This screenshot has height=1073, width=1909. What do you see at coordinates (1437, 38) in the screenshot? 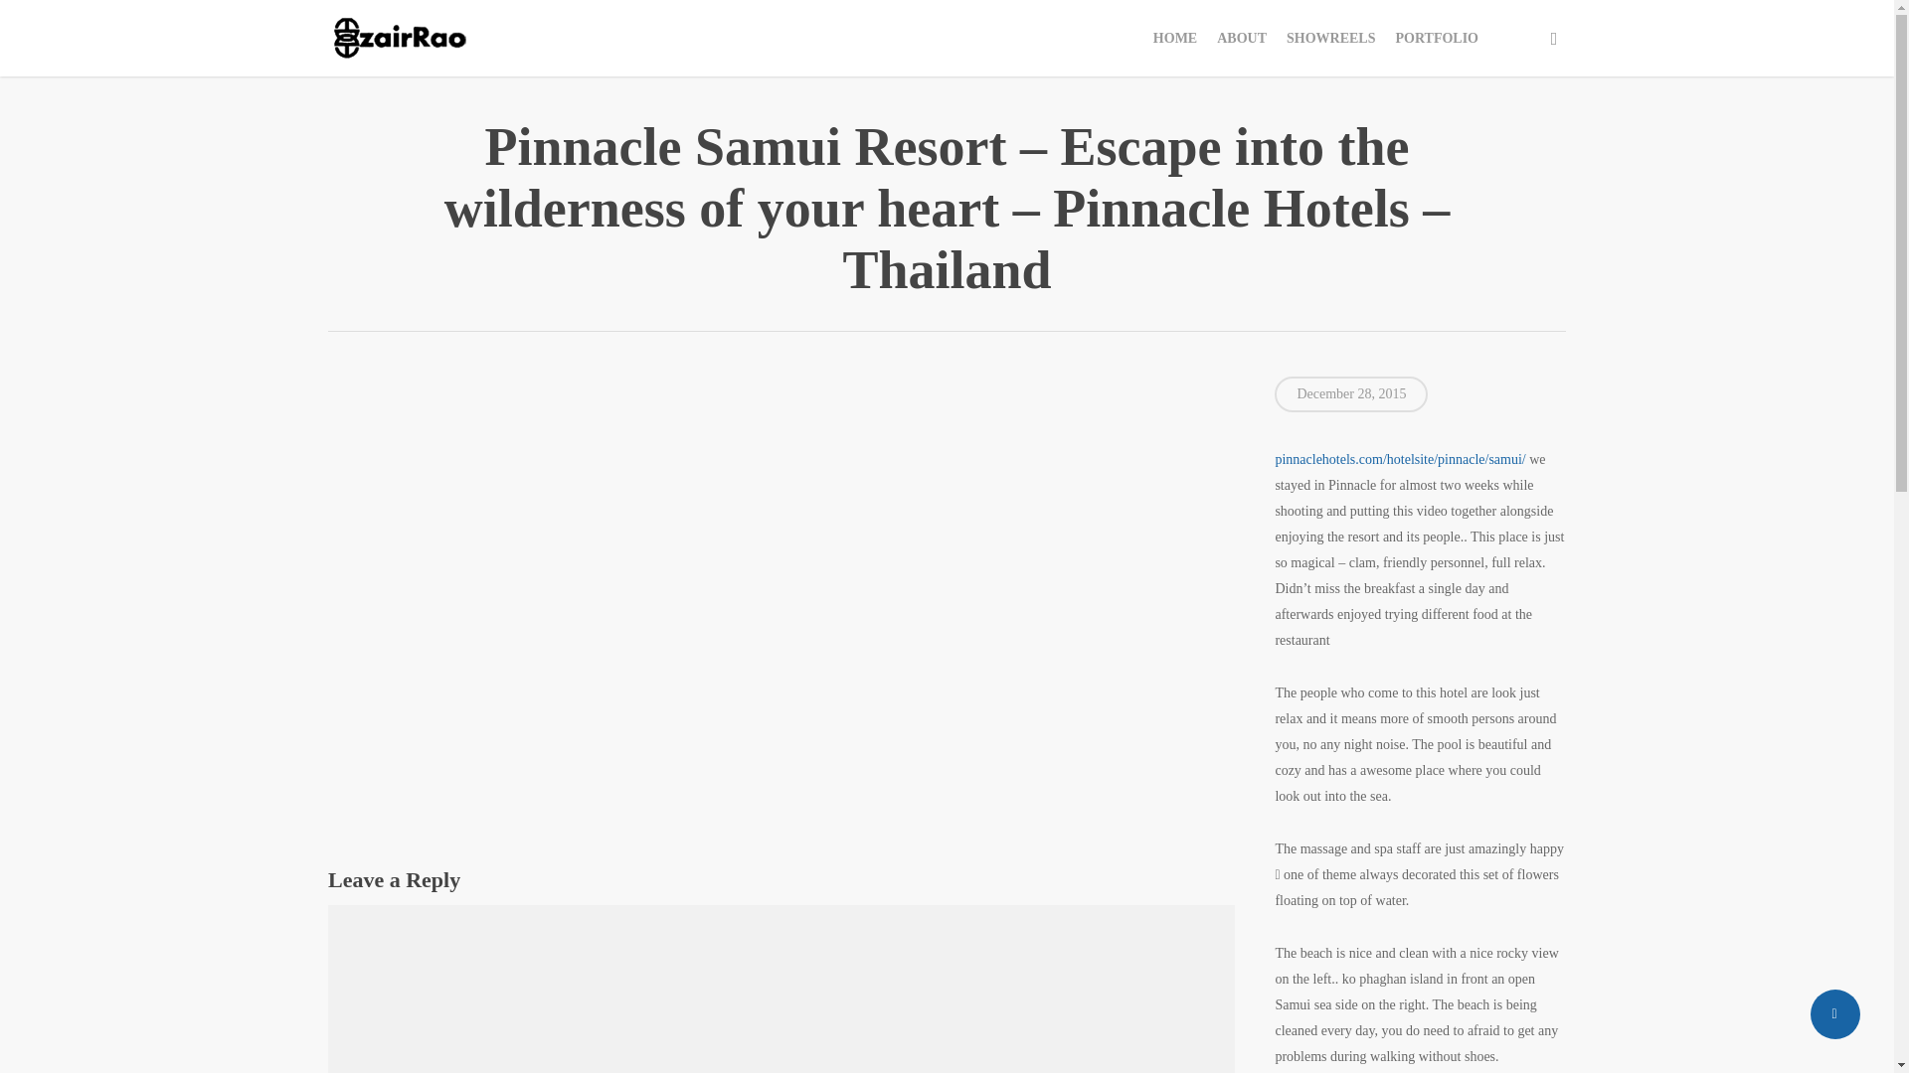
I see `PORTFOLIO` at bounding box center [1437, 38].